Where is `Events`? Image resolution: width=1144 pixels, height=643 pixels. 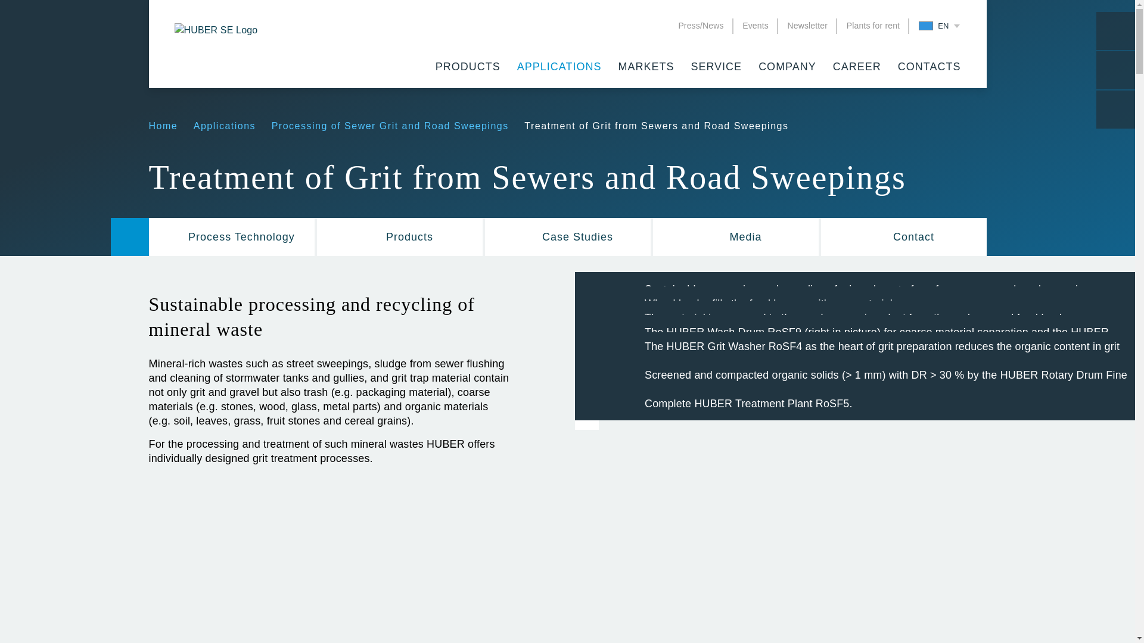 Events is located at coordinates (756, 25).